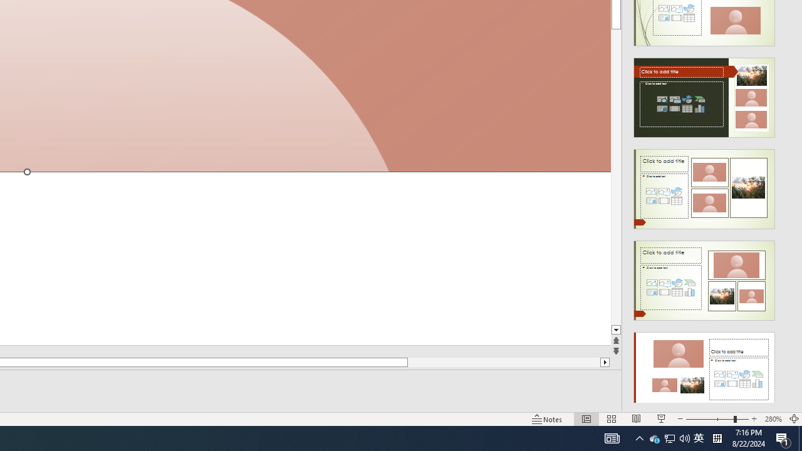  I want to click on Normal, so click(586, 418).